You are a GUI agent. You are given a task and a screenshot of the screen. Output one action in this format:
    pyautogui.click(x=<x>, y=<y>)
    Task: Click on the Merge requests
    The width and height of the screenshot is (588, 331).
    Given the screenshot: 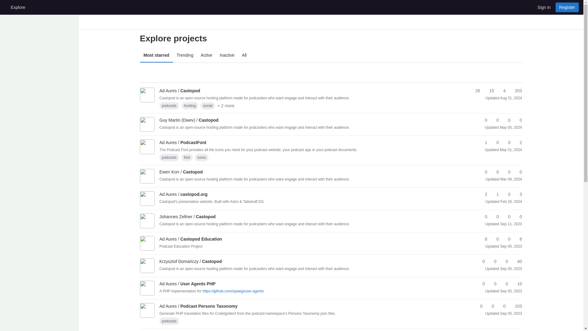 What is the action you would take?
    pyautogui.click(x=502, y=91)
    